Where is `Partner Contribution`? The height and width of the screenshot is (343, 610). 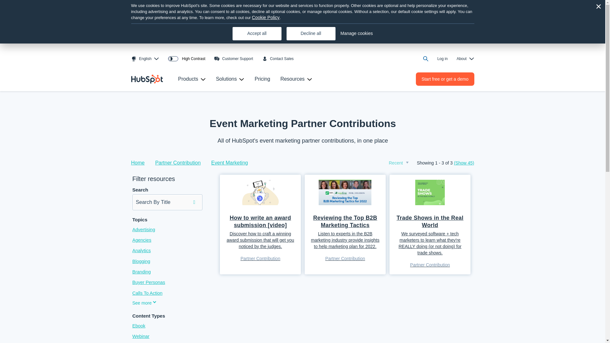 Partner Contribution is located at coordinates (182, 163).